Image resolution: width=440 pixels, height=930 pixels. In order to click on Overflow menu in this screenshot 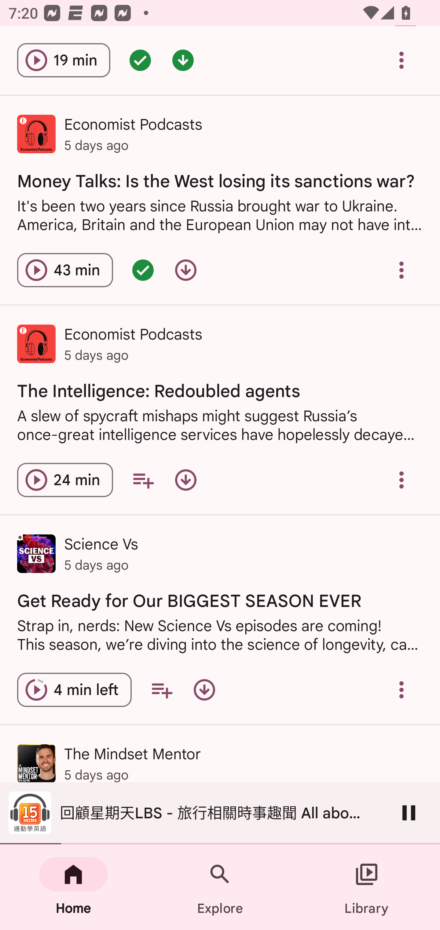, I will do `click(402, 690)`.